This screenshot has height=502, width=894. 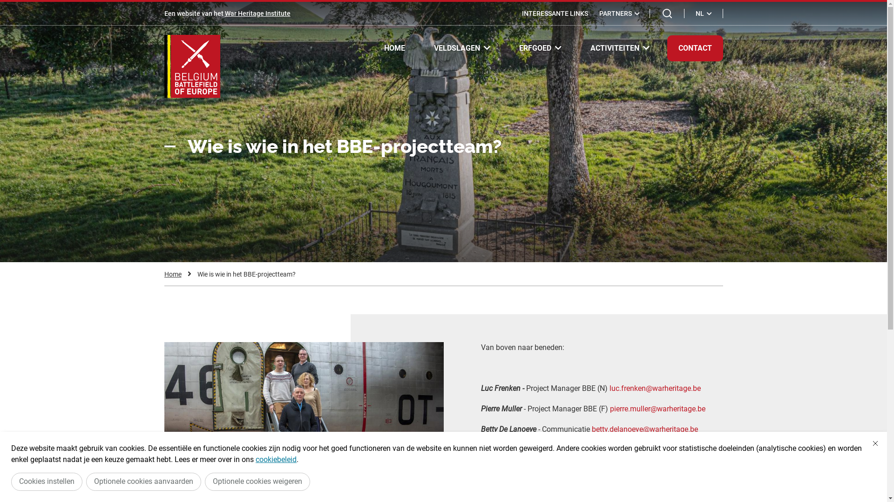 What do you see at coordinates (257, 482) in the screenshot?
I see `Optionele cookies weigeren` at bounding box center [257, 482].